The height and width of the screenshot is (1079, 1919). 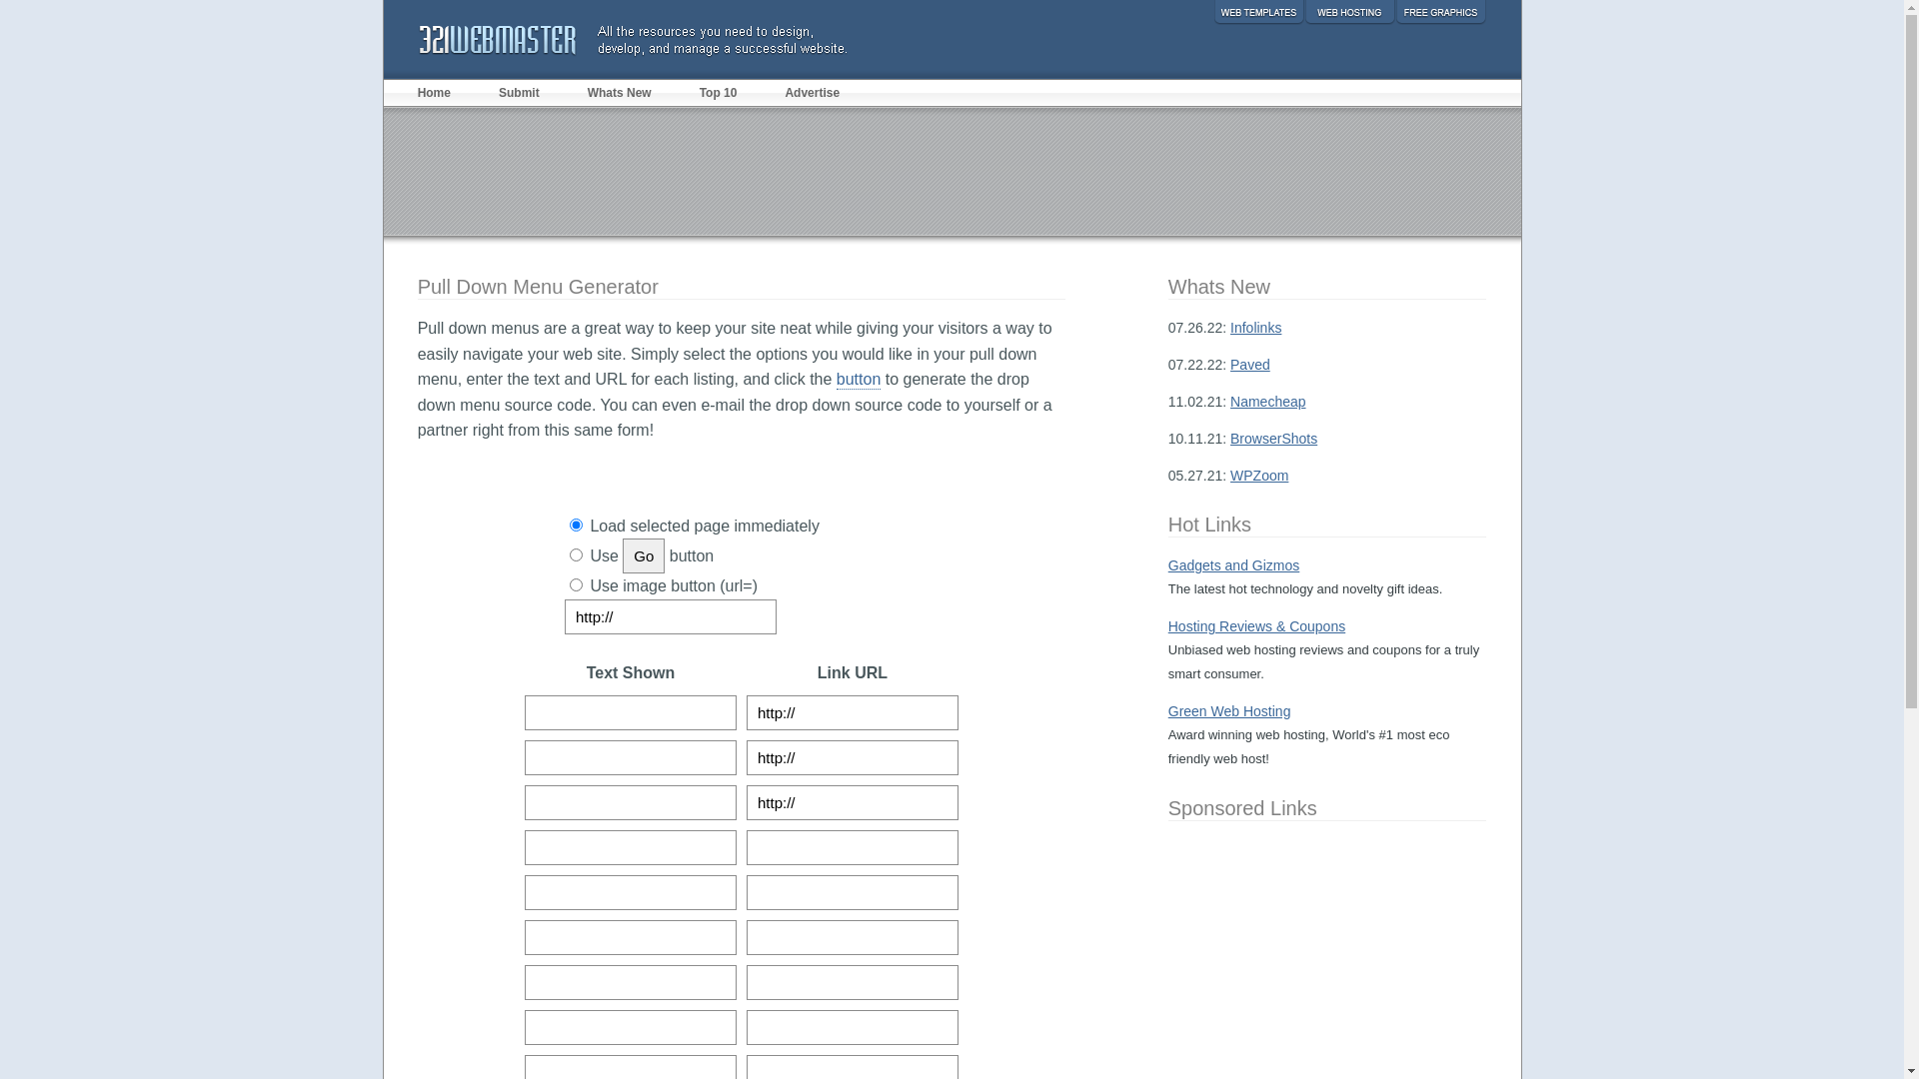 What do you see at coordinates (1257, 625) in the screenshot?
I see `Hosting Reviews & Coupons` at bounding box center [1257, 625].